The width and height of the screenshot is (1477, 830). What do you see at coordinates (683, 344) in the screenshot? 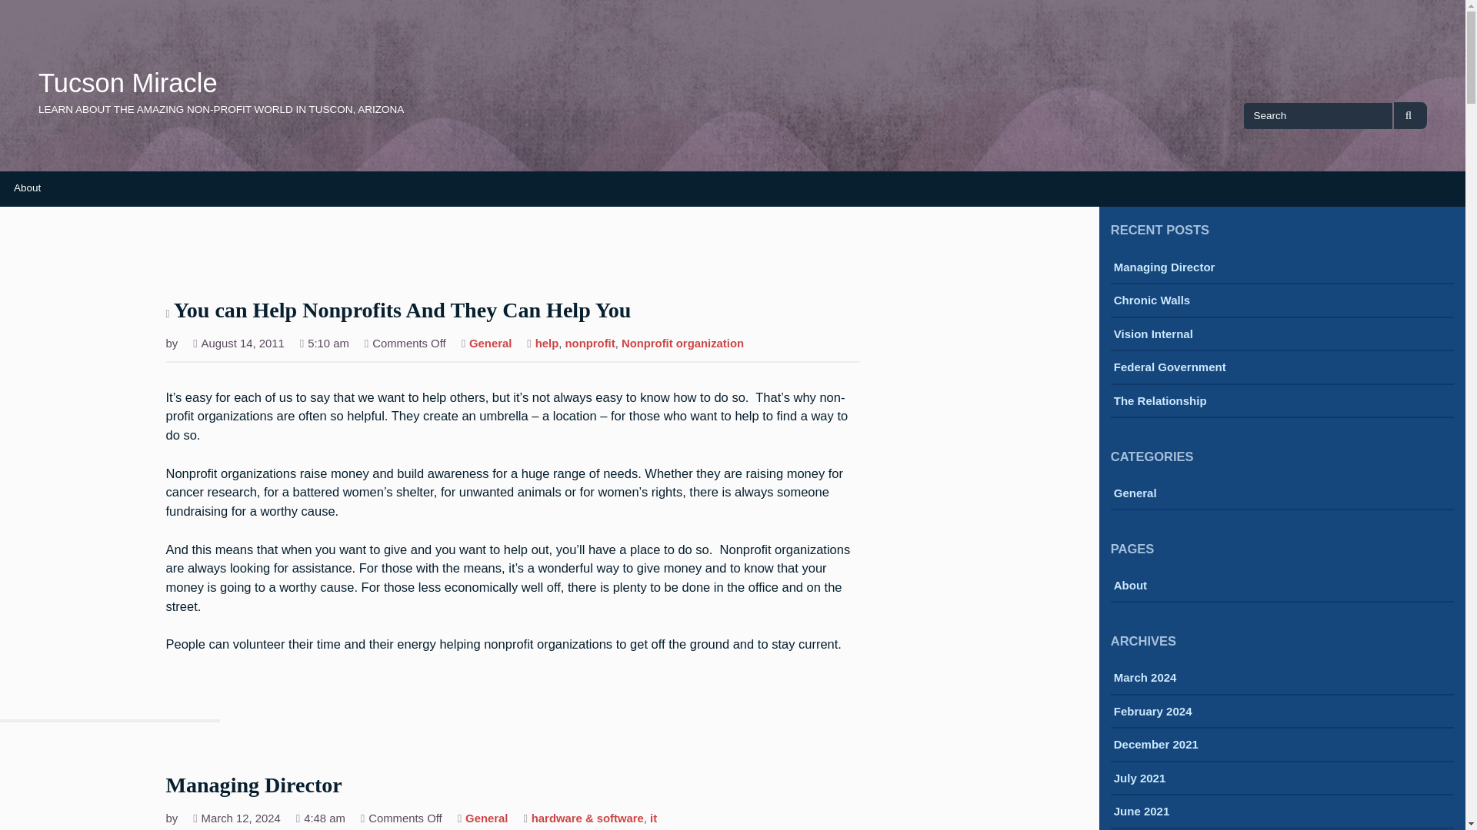
I see `Nonprofit organization` at bounding box center [683, 344].